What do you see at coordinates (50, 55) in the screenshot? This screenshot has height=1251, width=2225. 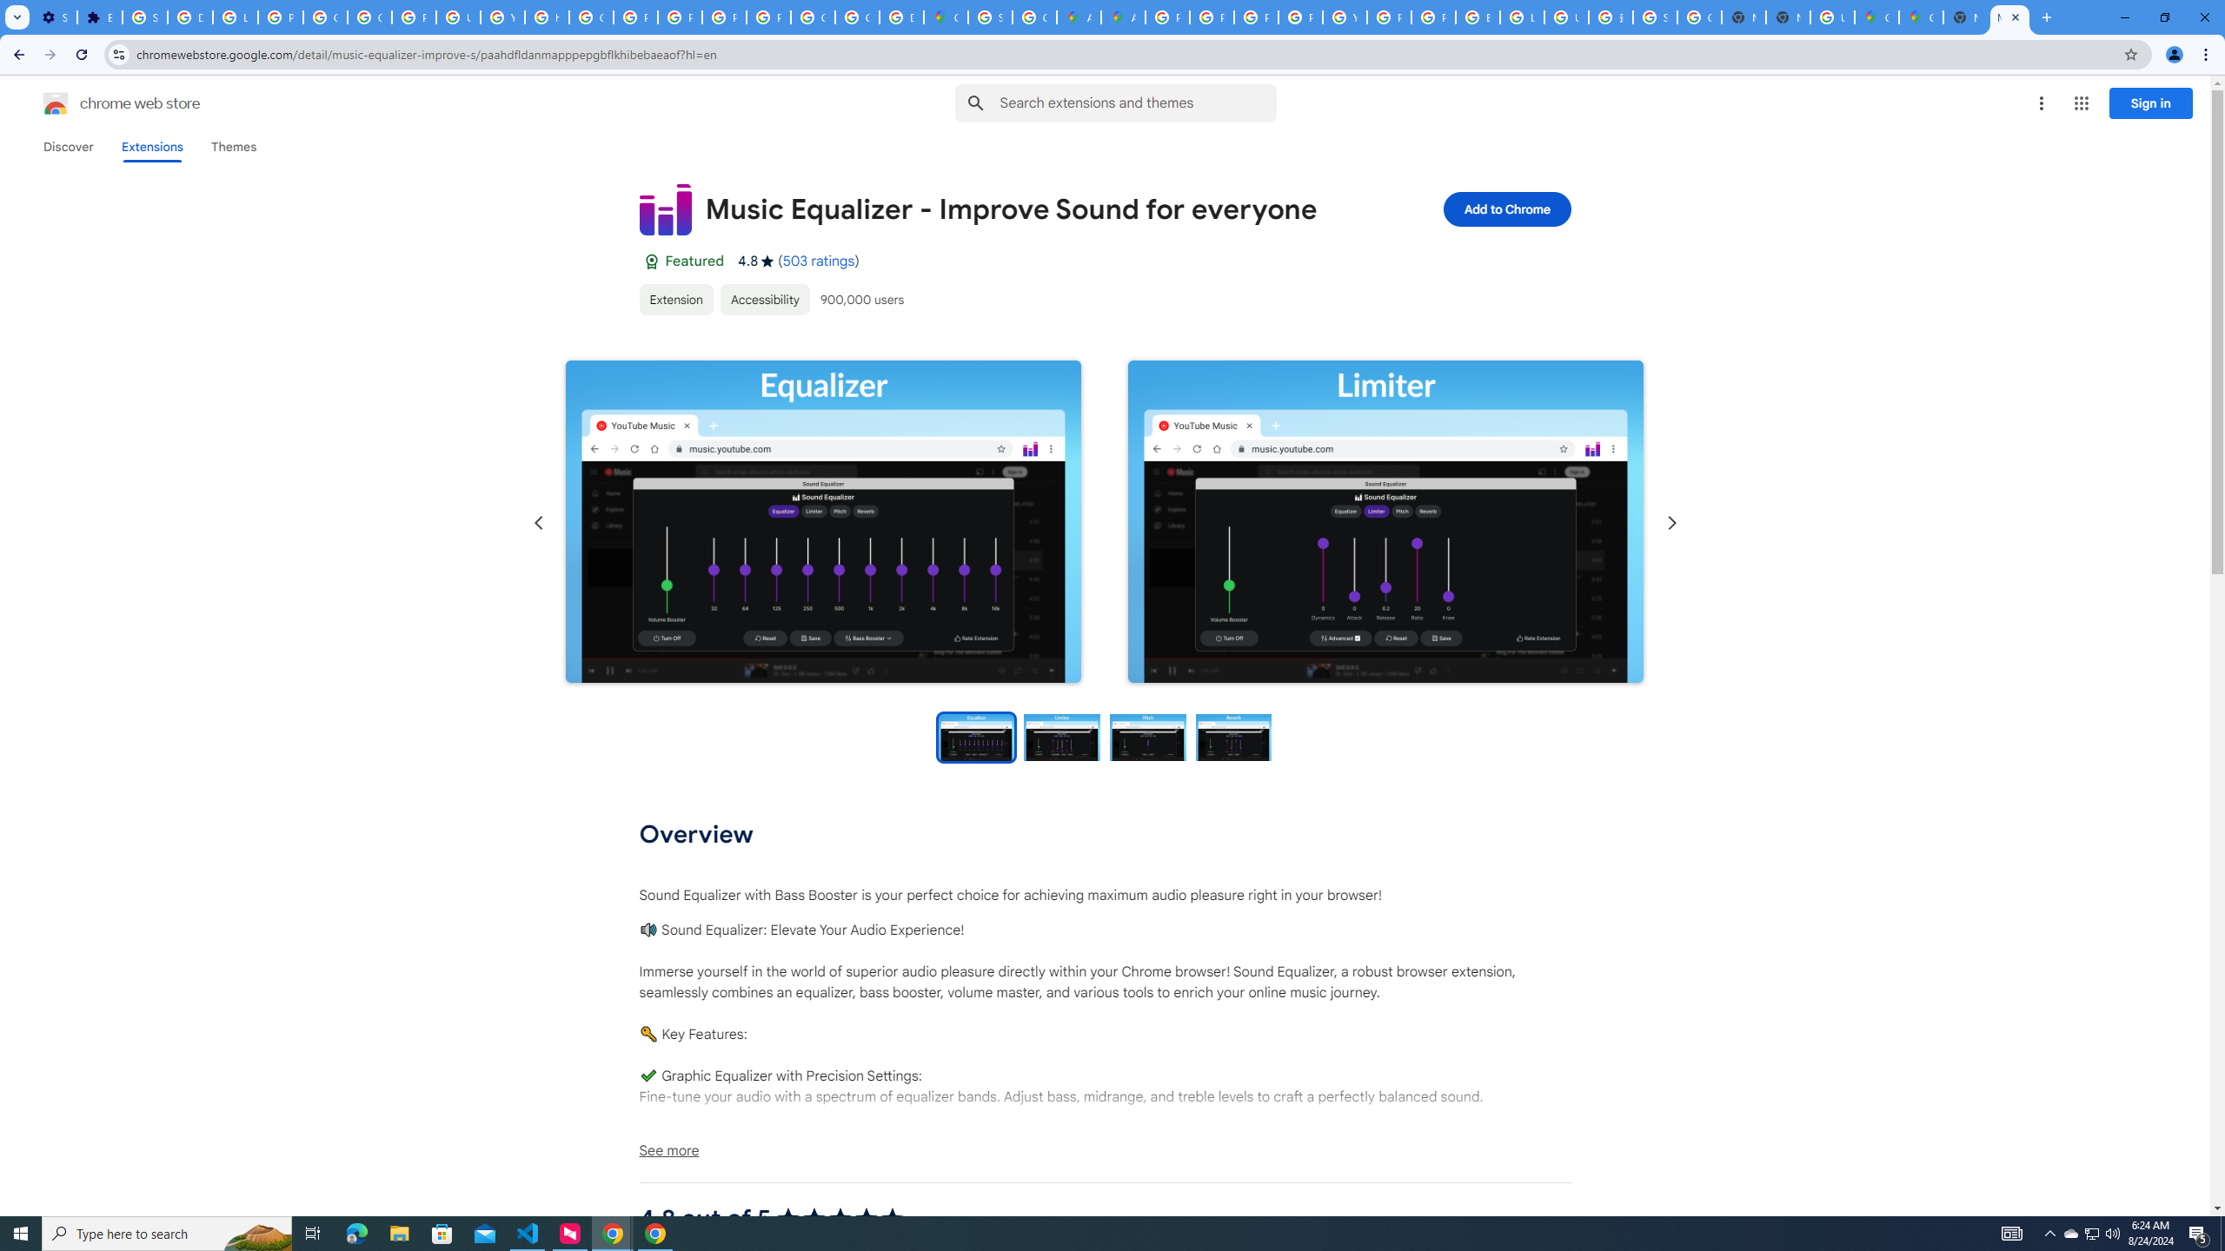 I see `Forward` at bounding box center [50, 55].